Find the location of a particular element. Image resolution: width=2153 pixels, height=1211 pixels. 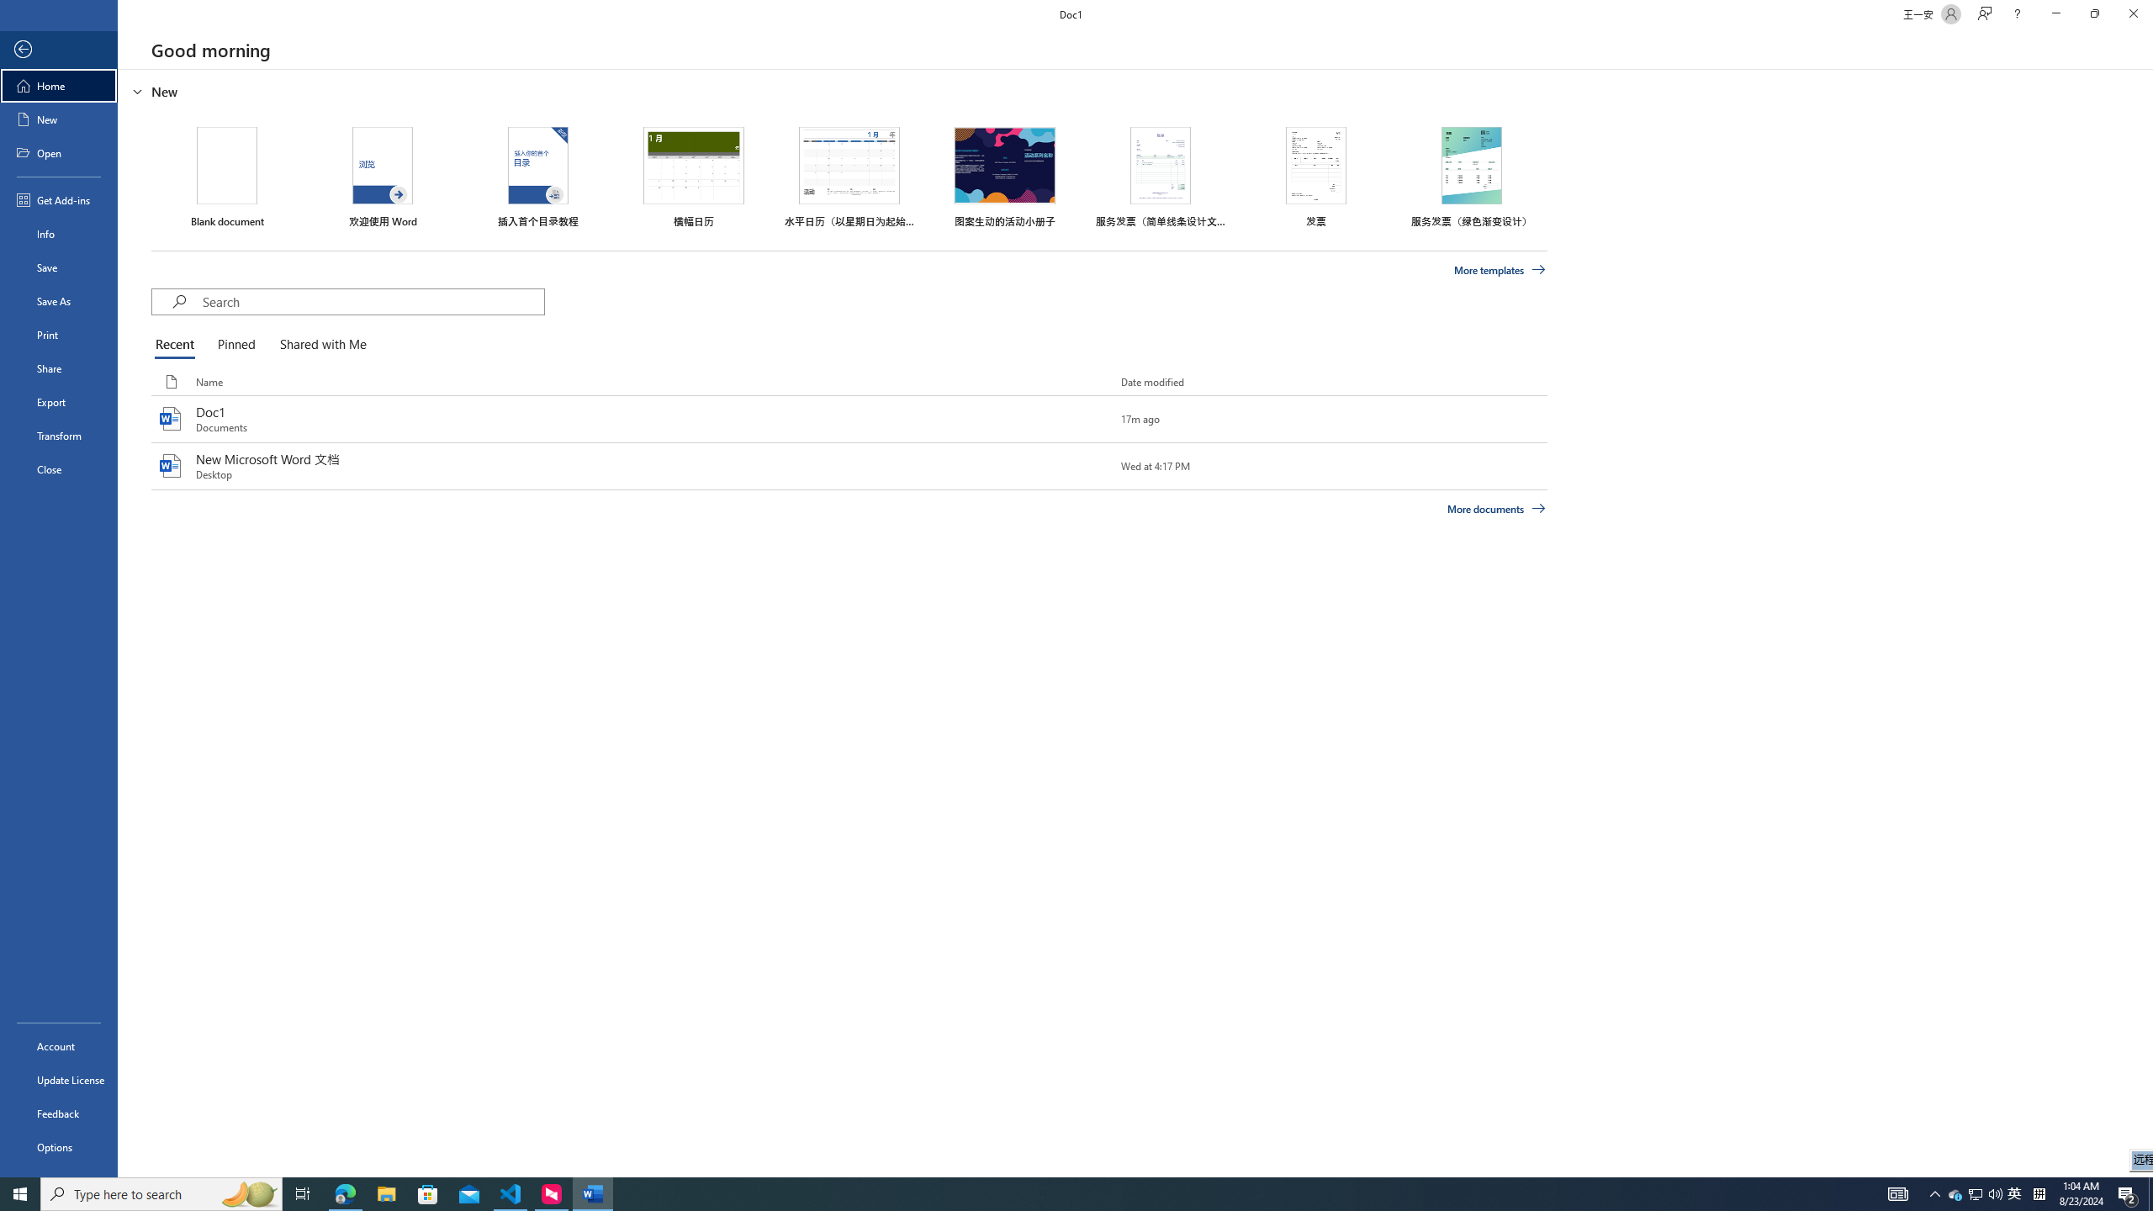

Options is located at coordinates (59, 1146).